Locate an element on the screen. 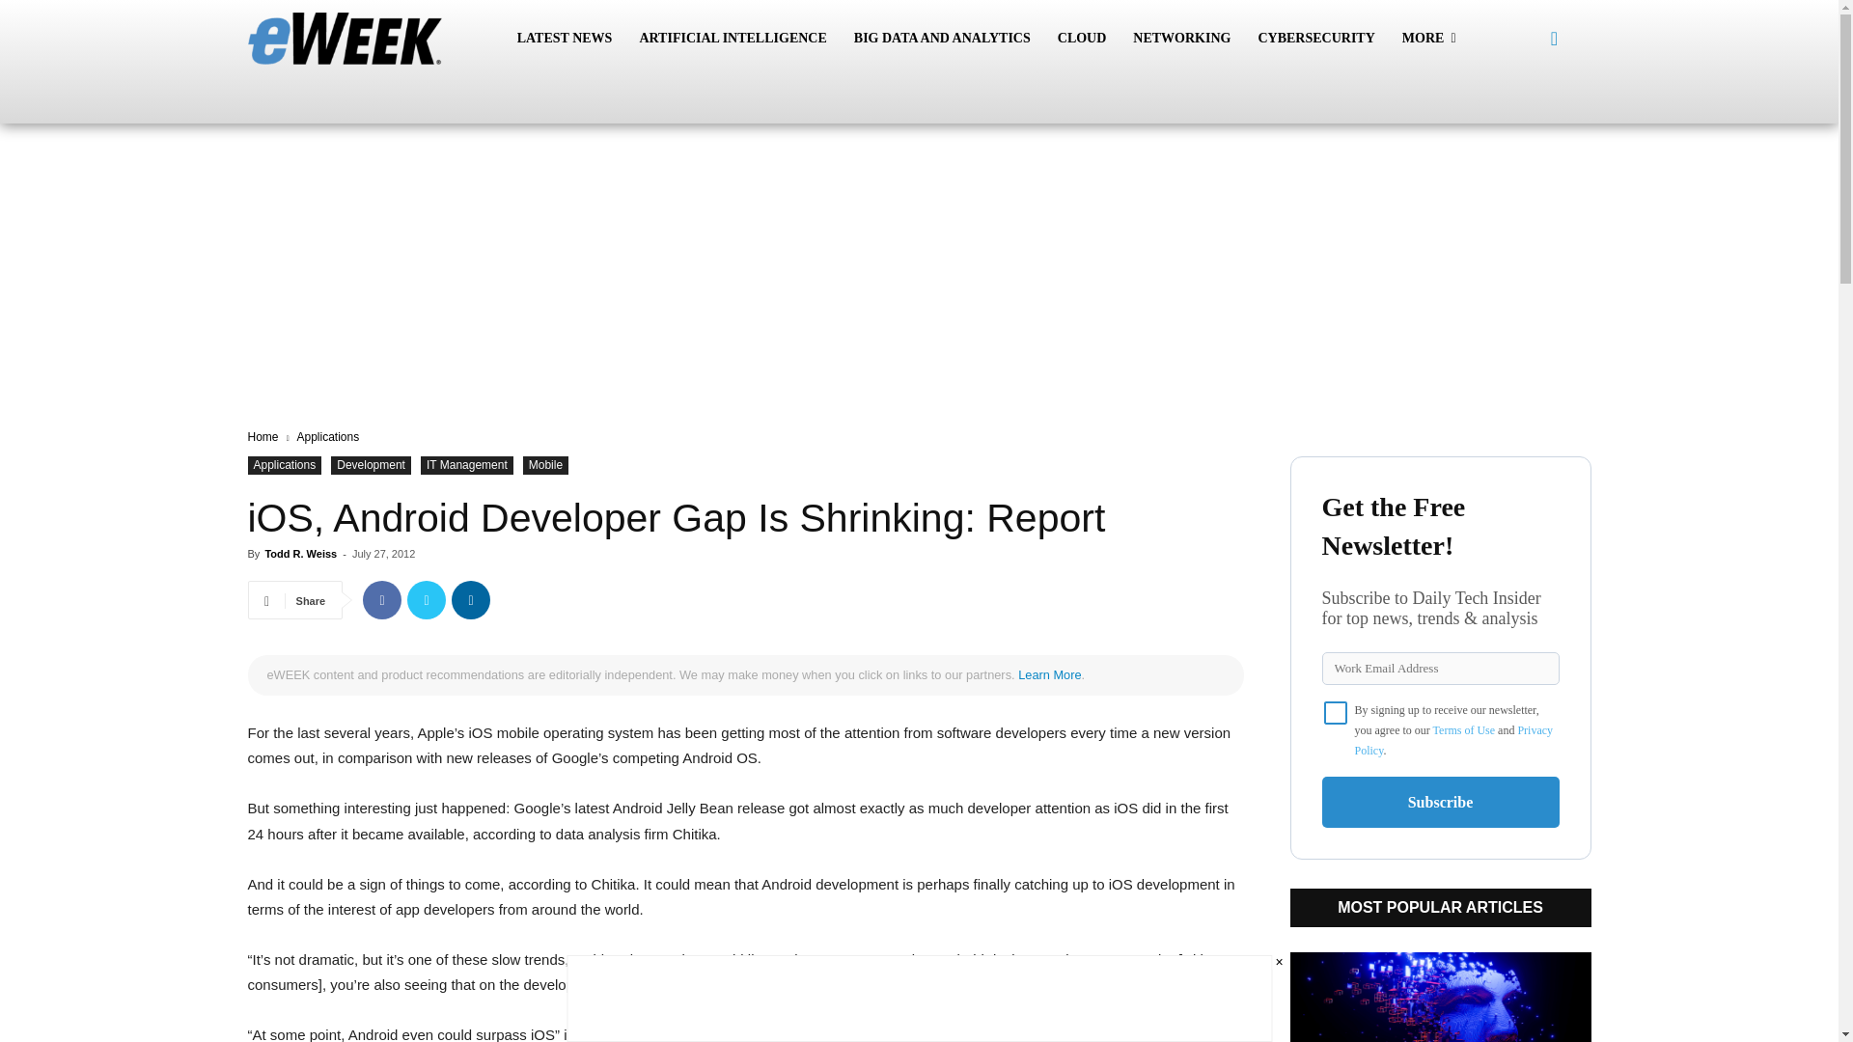 The image size is (1853, 1042). LATEST NEWS is located at coordinates (565, 39).